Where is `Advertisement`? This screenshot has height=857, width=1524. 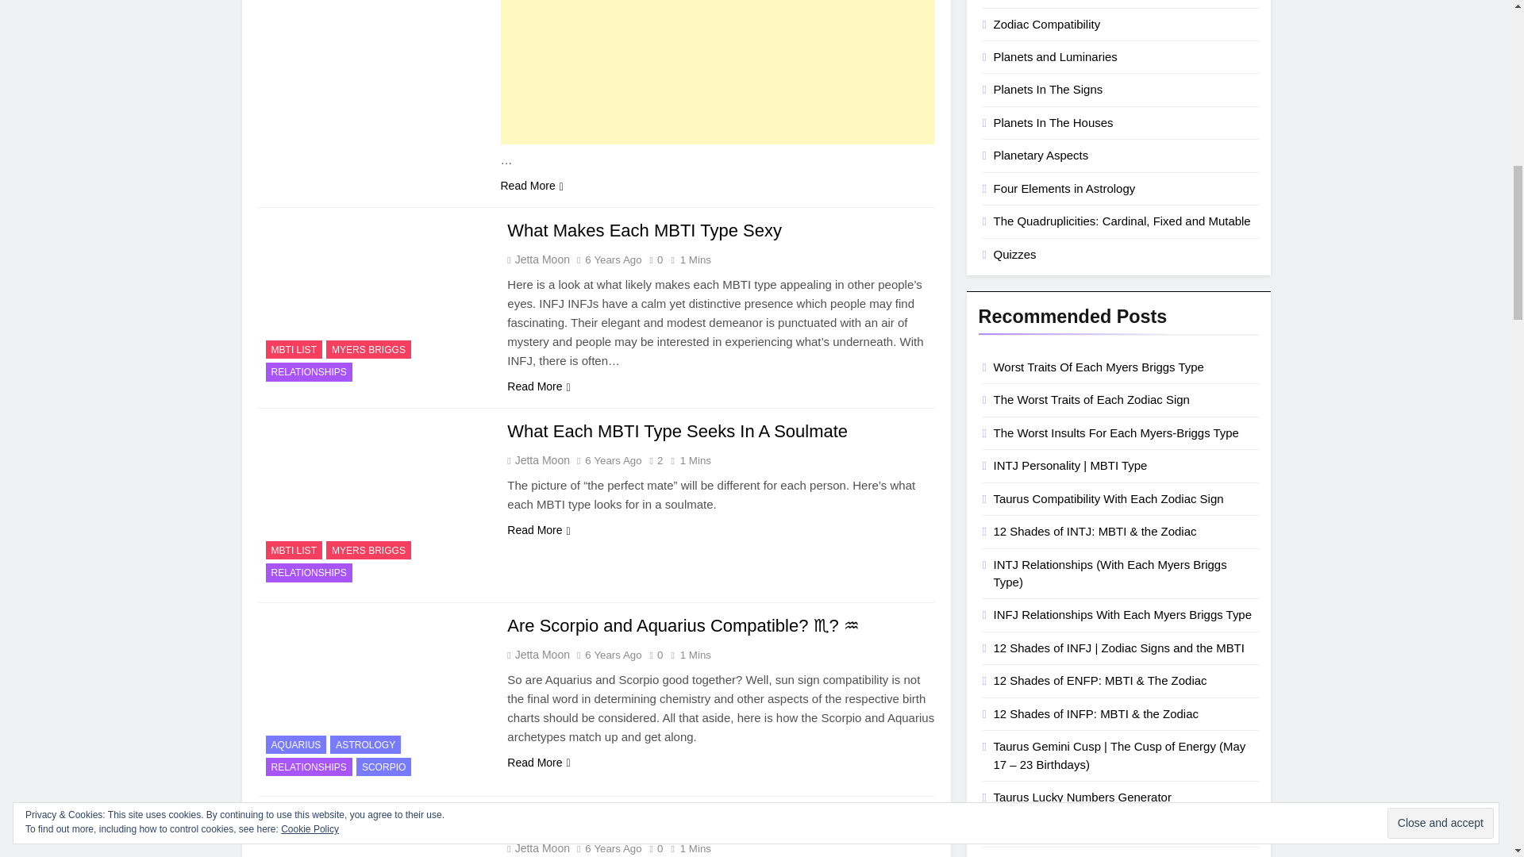 Advertisement is located at coordinates (716, 72).